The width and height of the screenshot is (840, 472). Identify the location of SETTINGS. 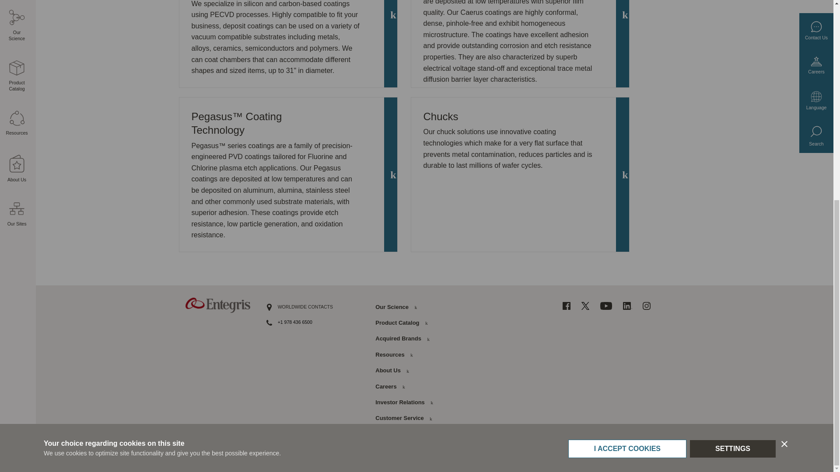
(732, 116).